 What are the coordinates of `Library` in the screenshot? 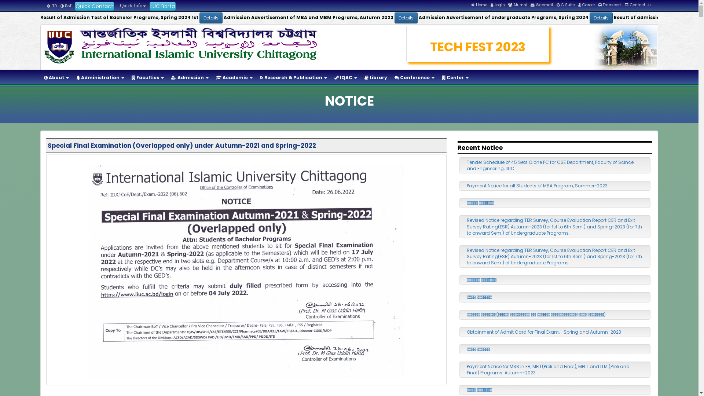 It's located at (375, 78).